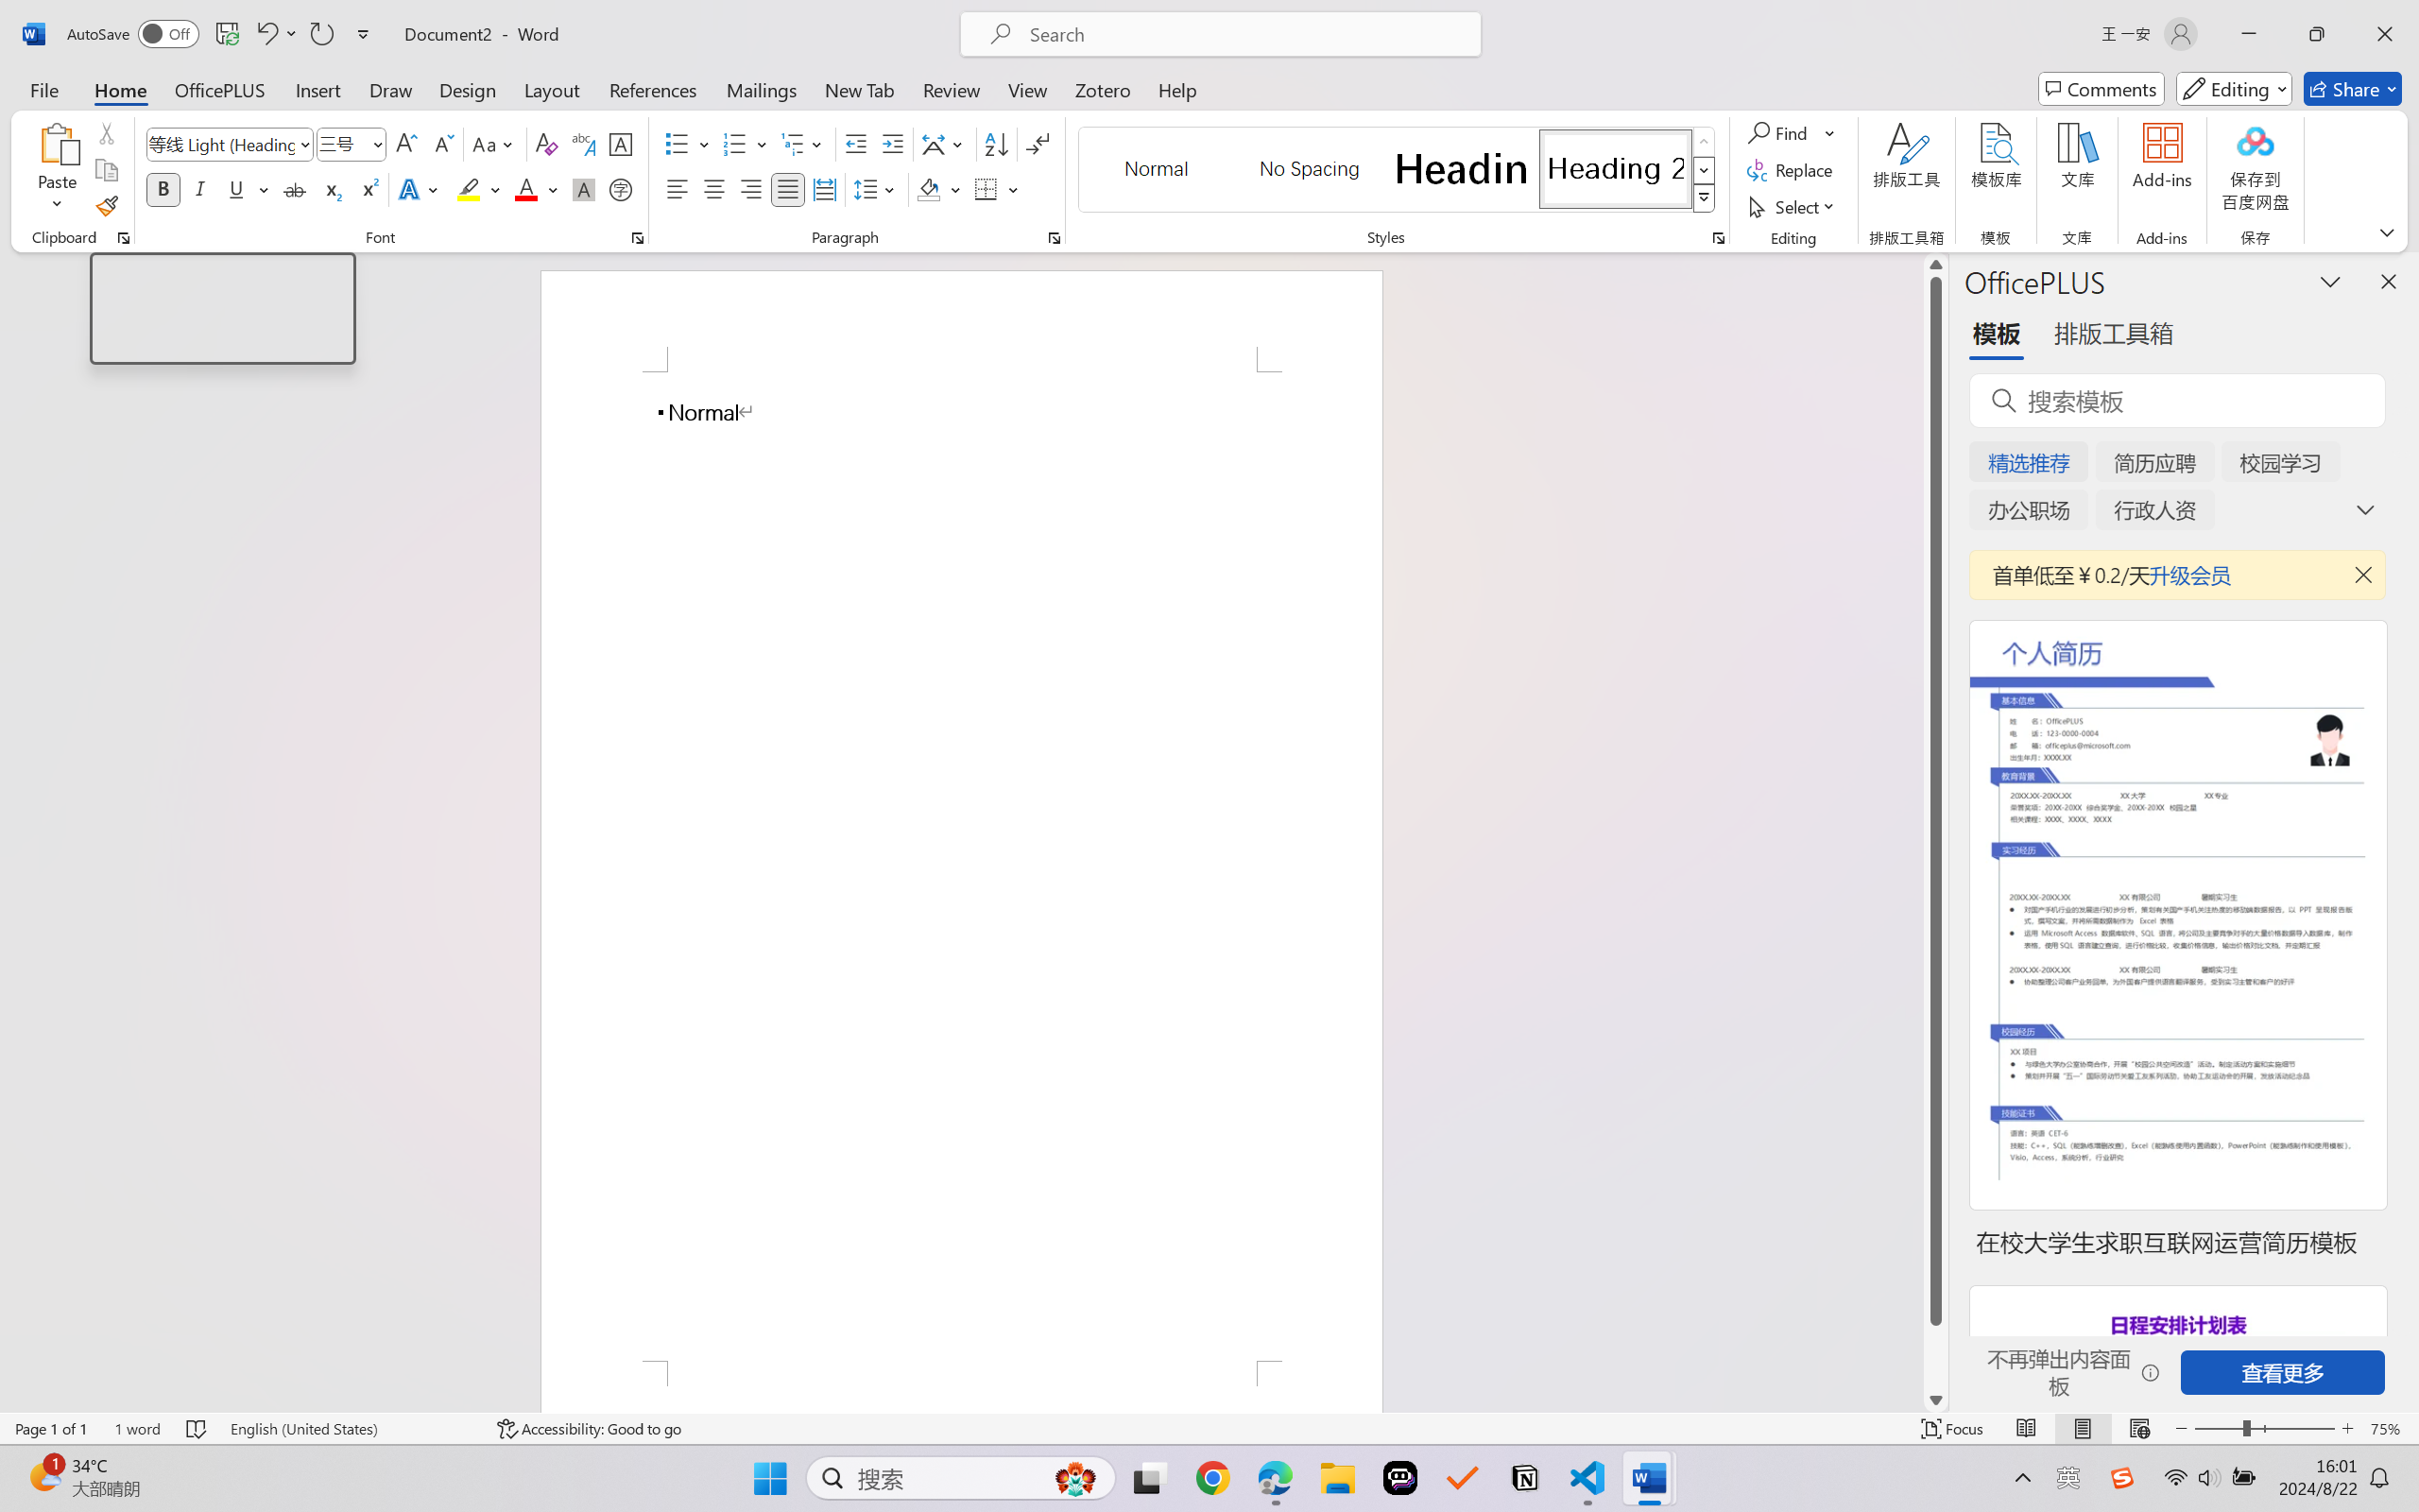 This screenshot has width=2419, height=1512. Describe the element at coordinates (221, 144) in the screenshot. I see `Font` at that location.